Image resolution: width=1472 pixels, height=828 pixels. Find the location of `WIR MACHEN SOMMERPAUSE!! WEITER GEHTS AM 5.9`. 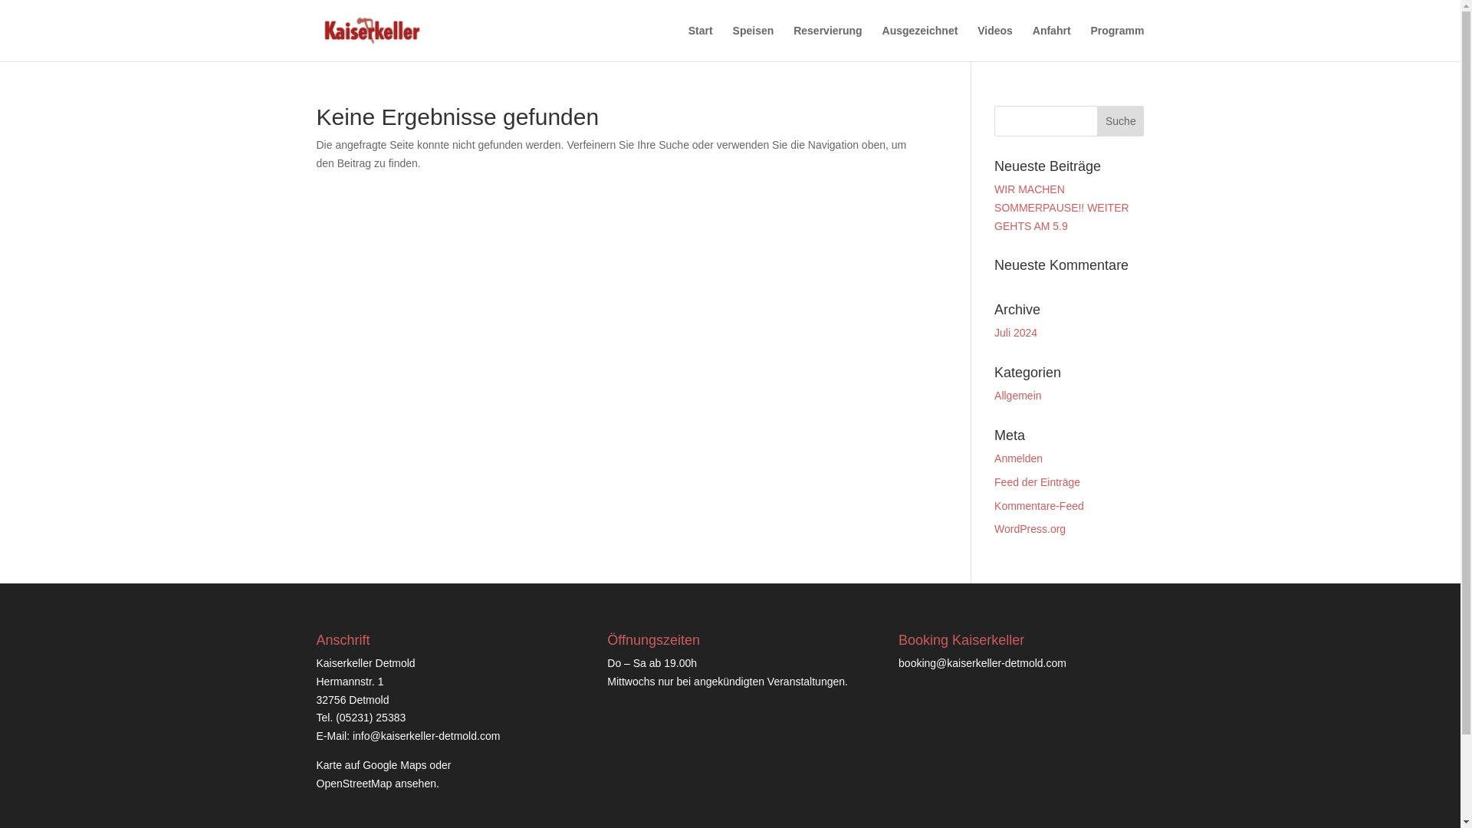

WIR MACHEN SOMMERPAUSE!! WEITER GEHTS AM 5.9 is located at coordinates (1061, 207).